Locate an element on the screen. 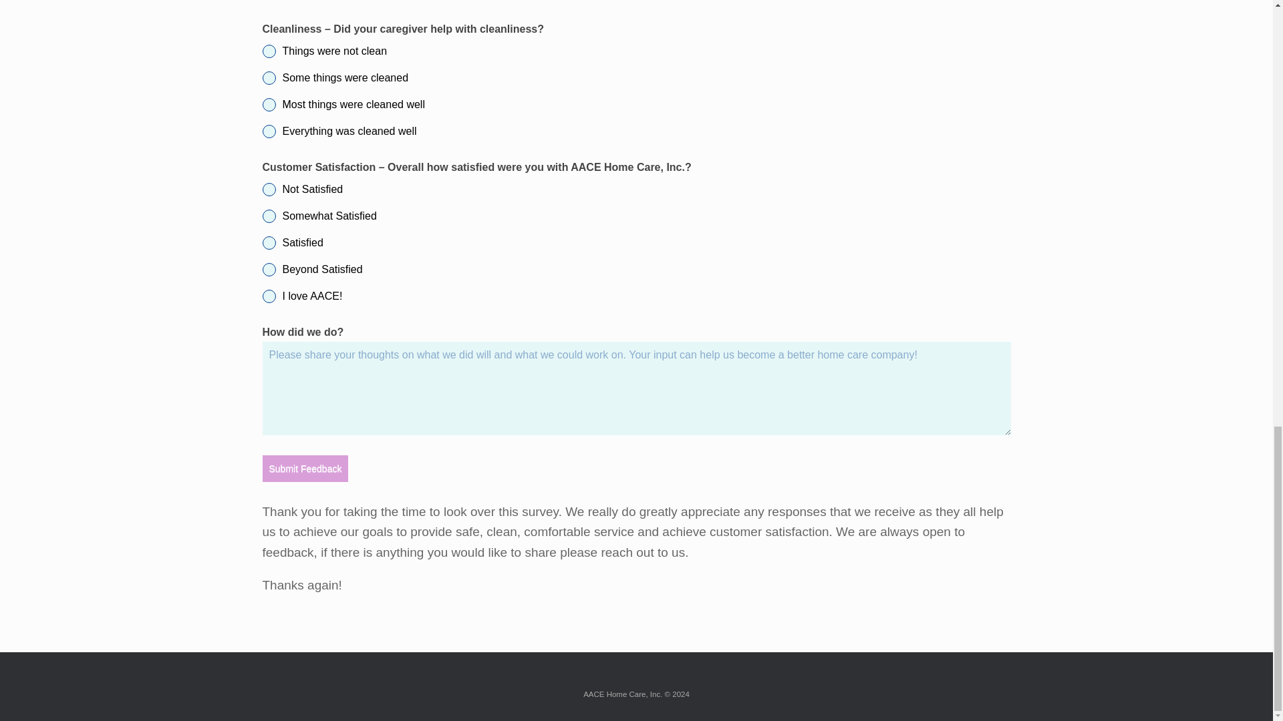 This screenshot has height=721, width=1283. Everything was cleaned well is located at coordinates (636, 131).